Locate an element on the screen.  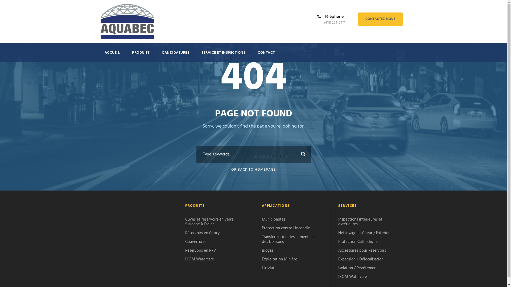
IXOM Watercare is located at coordinates (200, 259).